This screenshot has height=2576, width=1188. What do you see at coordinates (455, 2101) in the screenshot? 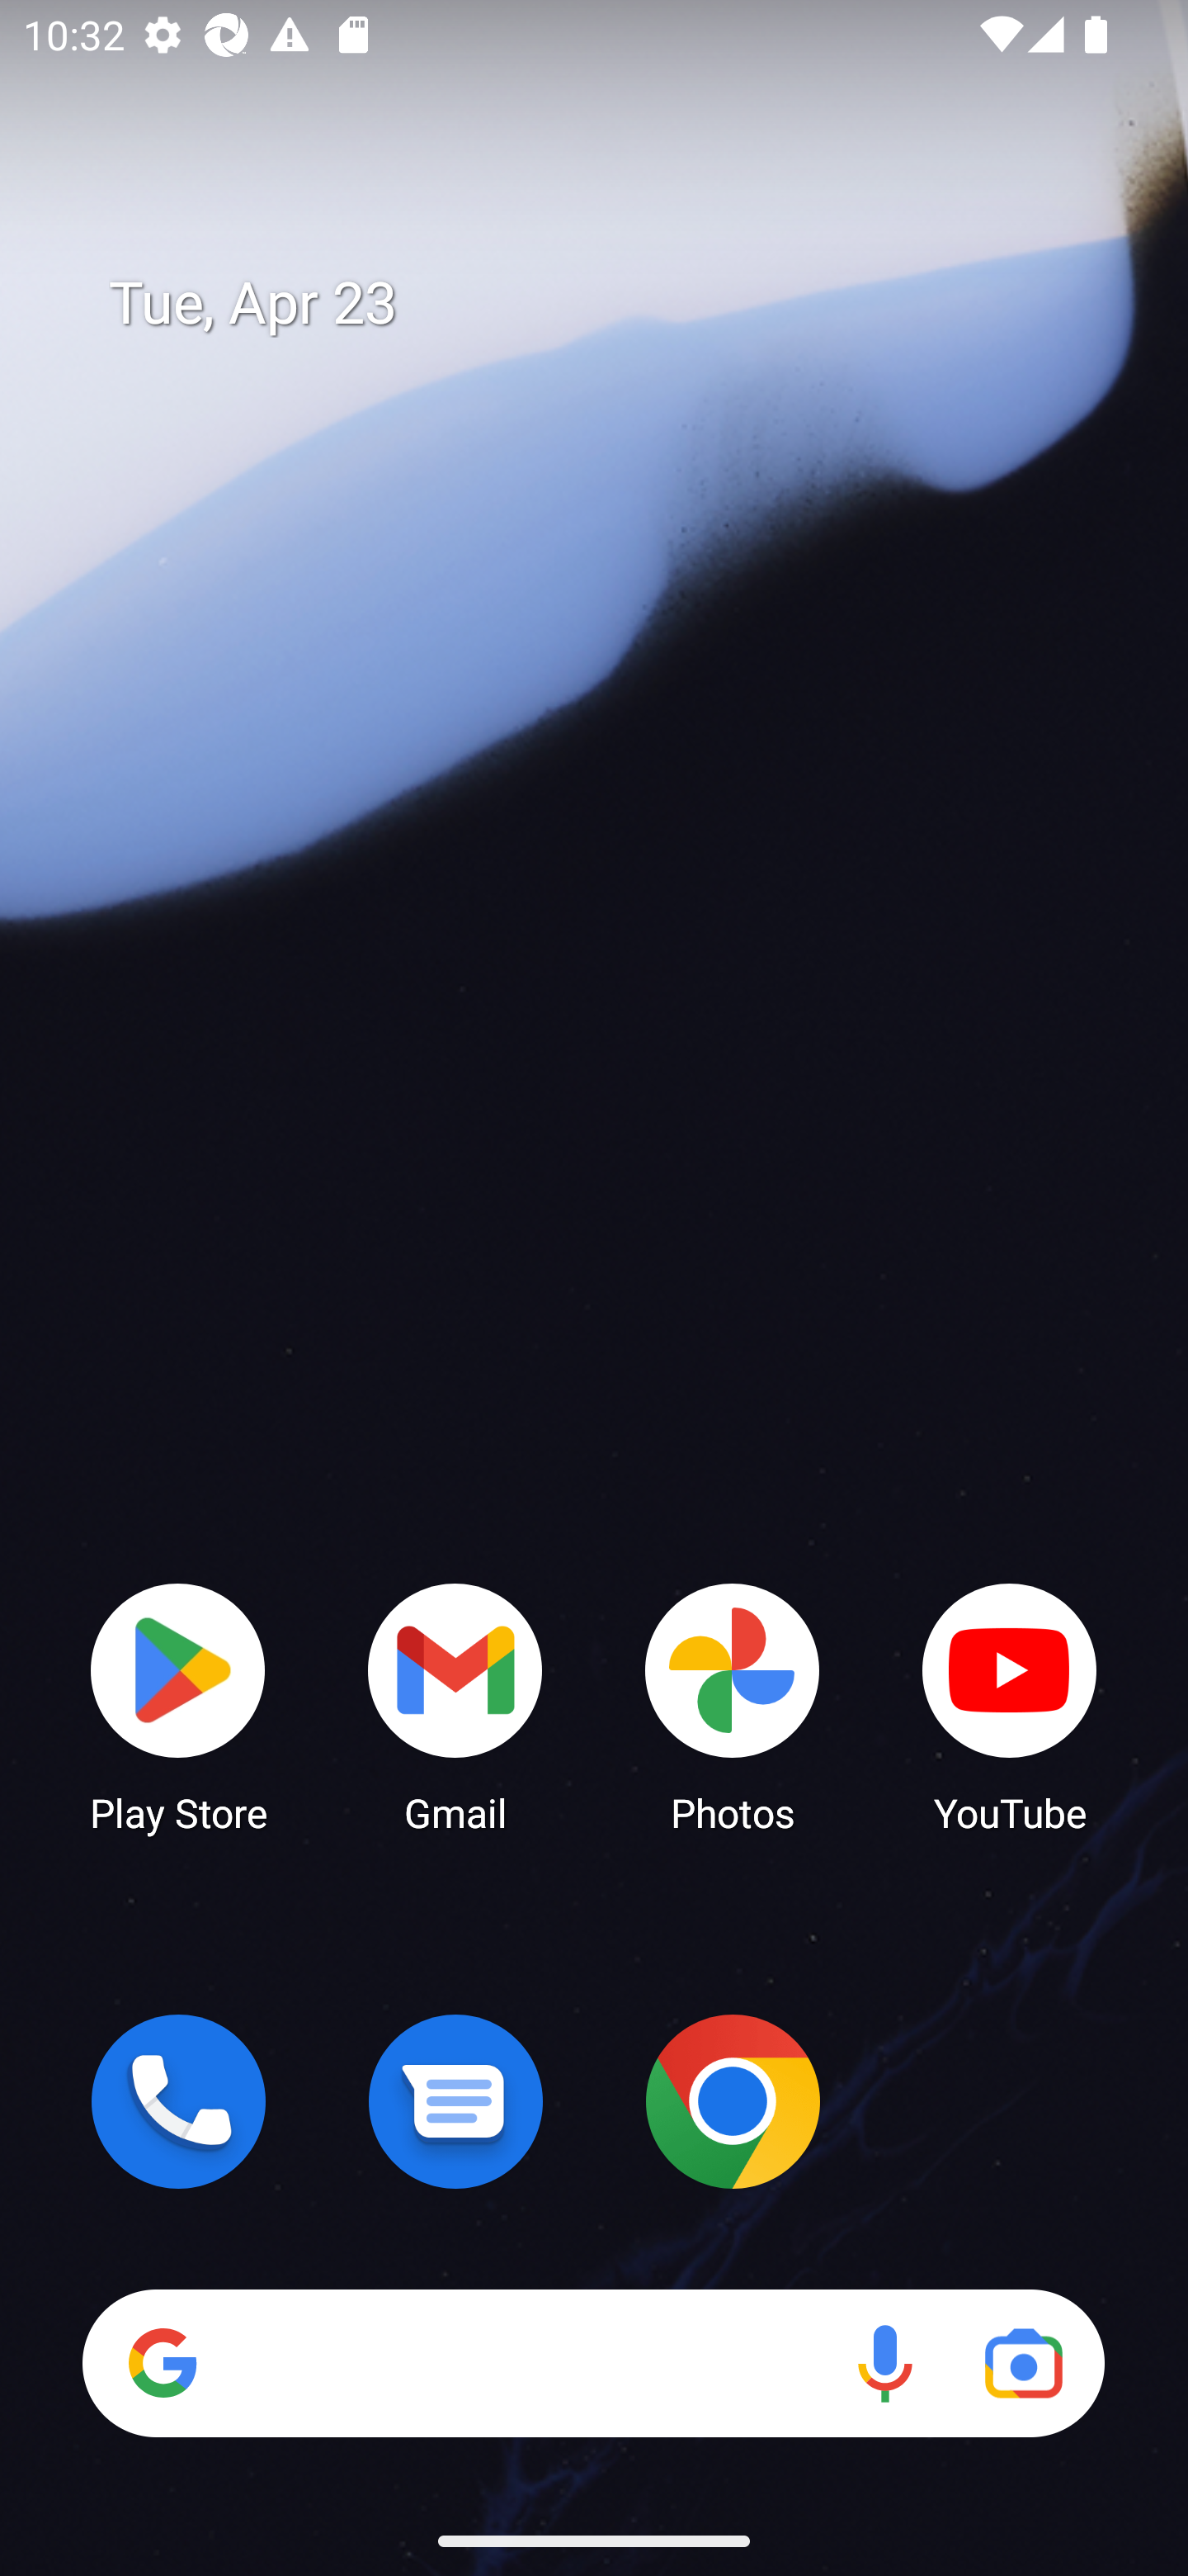
I see `Messages` at bounding box center [455, 2101].